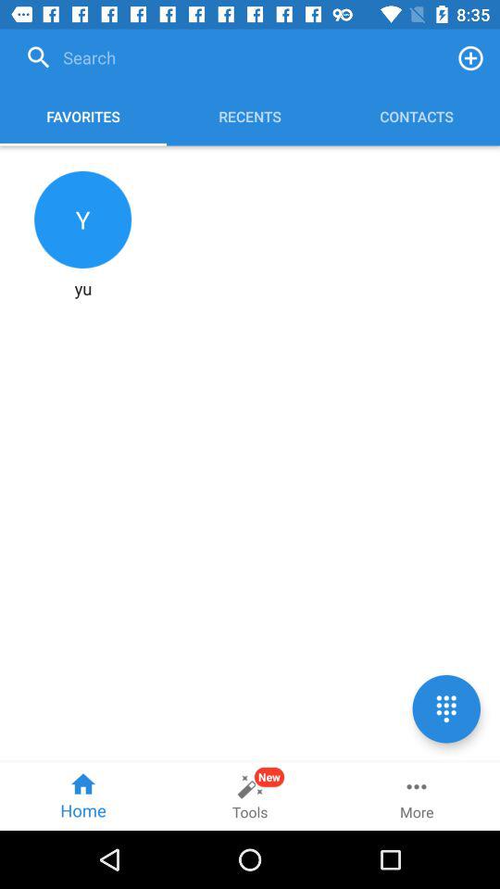  I want to click on launch the icon above favorites, so click(230, 57).